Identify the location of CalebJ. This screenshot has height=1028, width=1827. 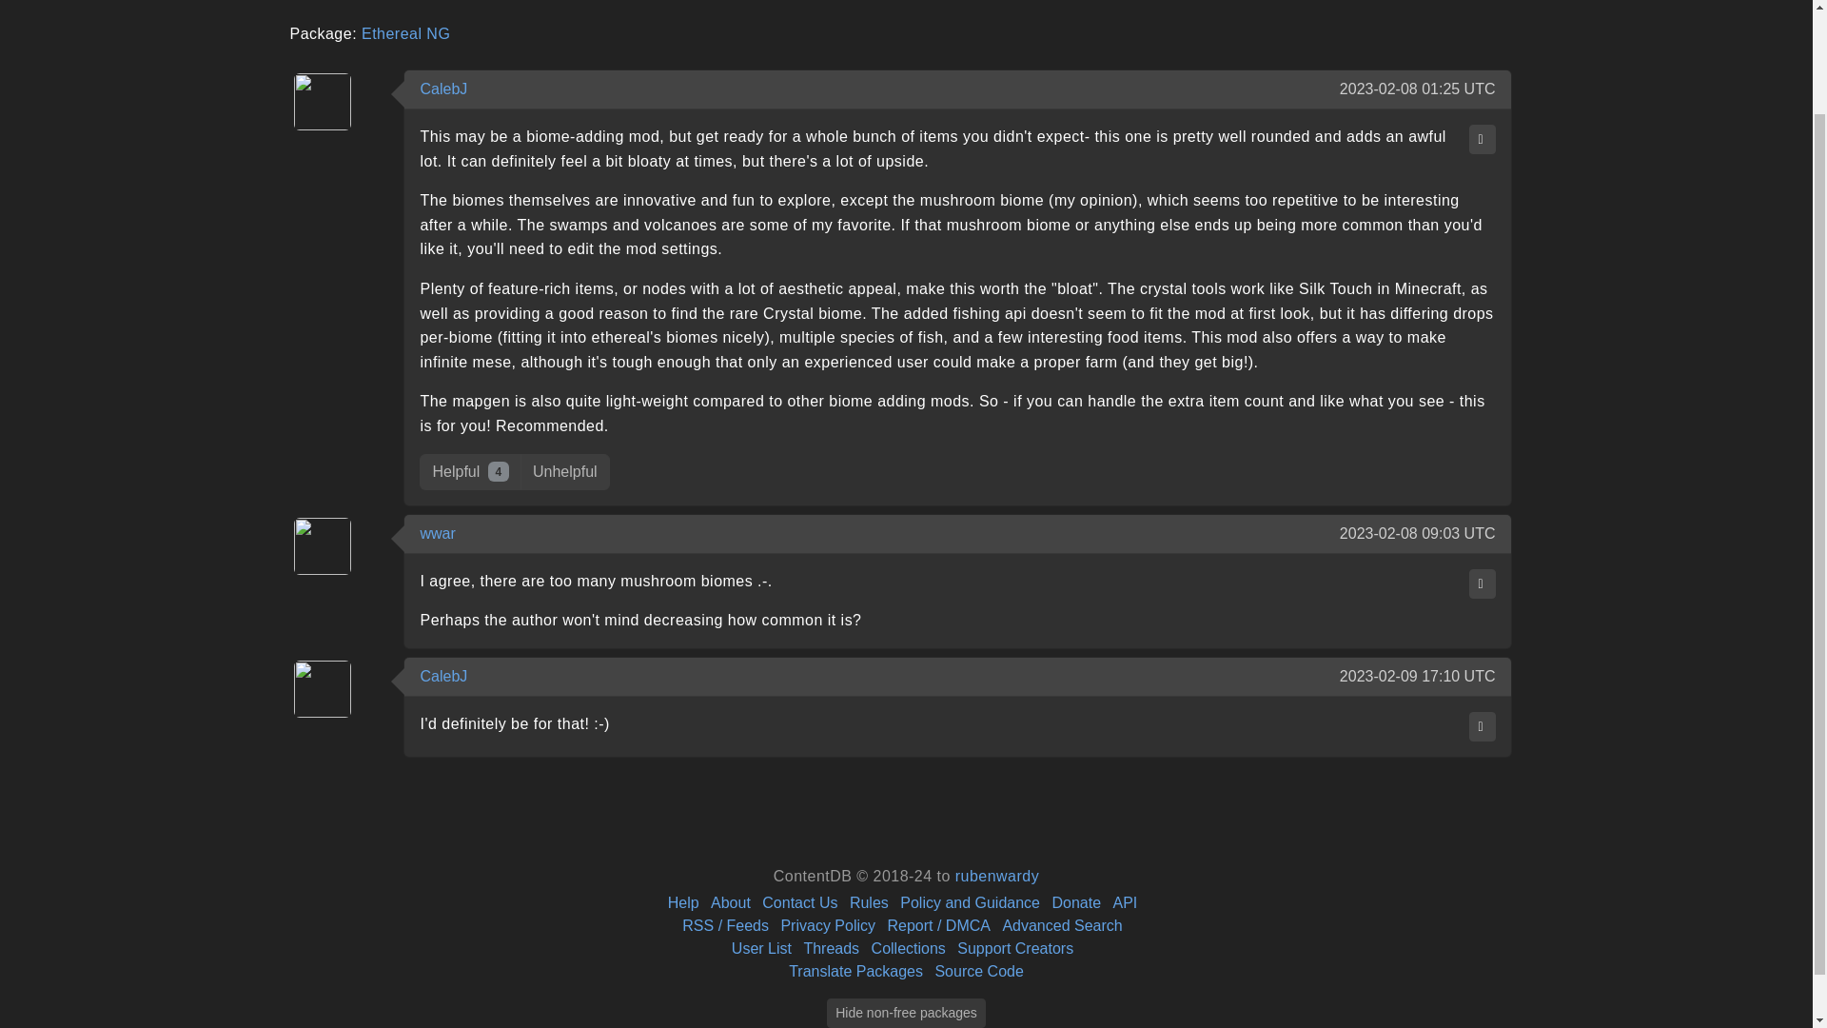
(443, 676).